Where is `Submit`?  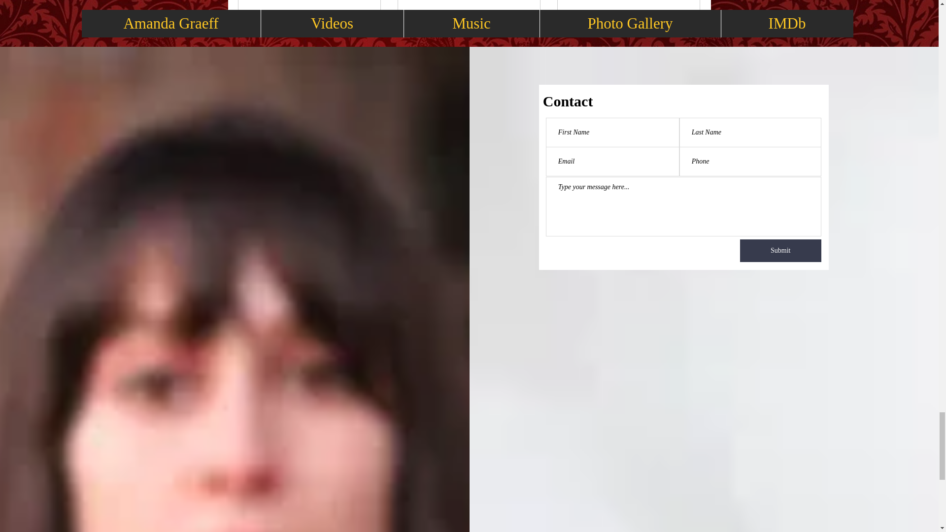
Submit is located at coordinates (780, 251).